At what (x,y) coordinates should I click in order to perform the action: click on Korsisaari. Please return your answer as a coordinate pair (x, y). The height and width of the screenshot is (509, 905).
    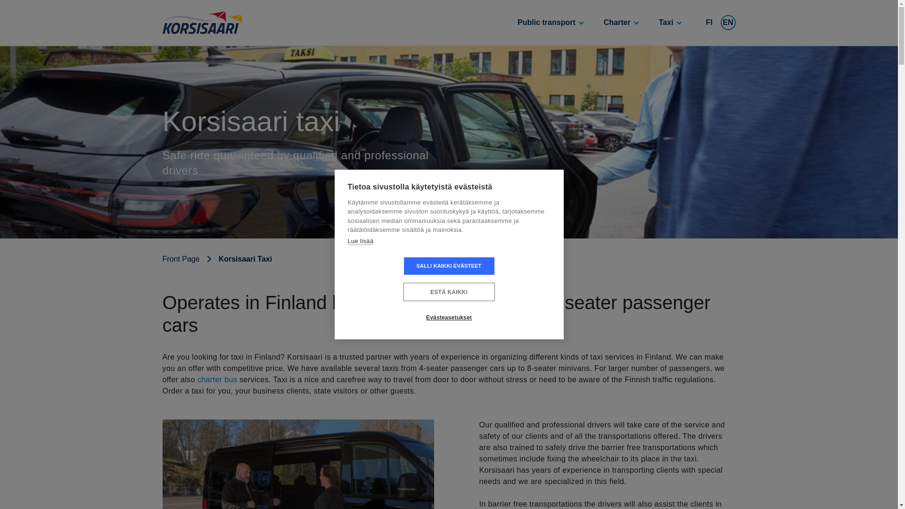
    Looking at the image, I should click on (202, 23).